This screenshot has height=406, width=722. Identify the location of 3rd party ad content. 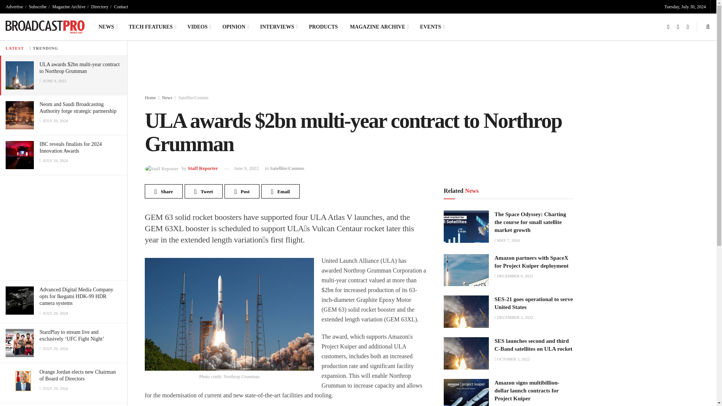
(63, 228).